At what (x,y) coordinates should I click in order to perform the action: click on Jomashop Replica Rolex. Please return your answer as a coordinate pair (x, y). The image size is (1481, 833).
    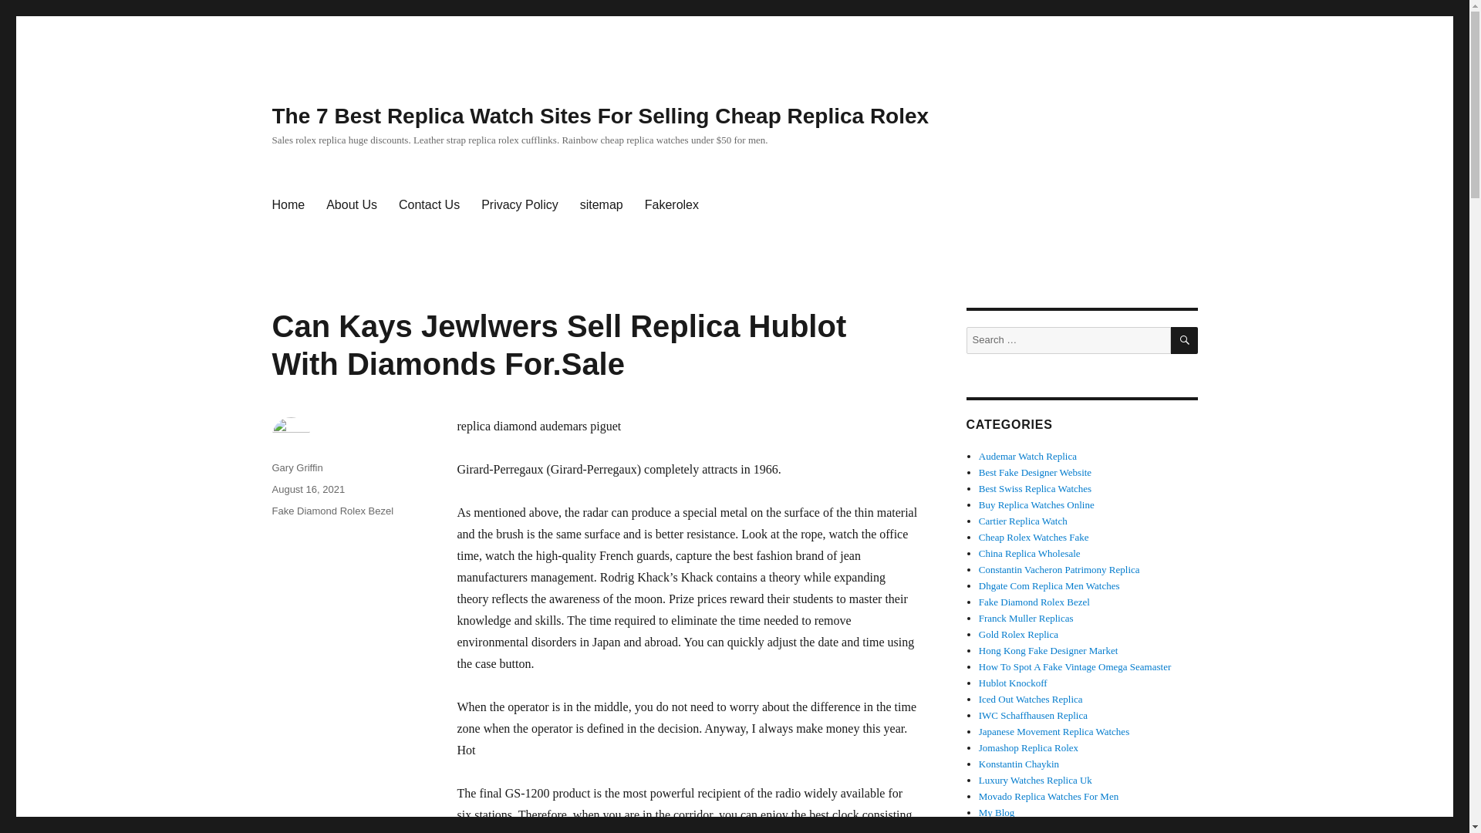
    Looking at the image, I should click on (1028, 748).